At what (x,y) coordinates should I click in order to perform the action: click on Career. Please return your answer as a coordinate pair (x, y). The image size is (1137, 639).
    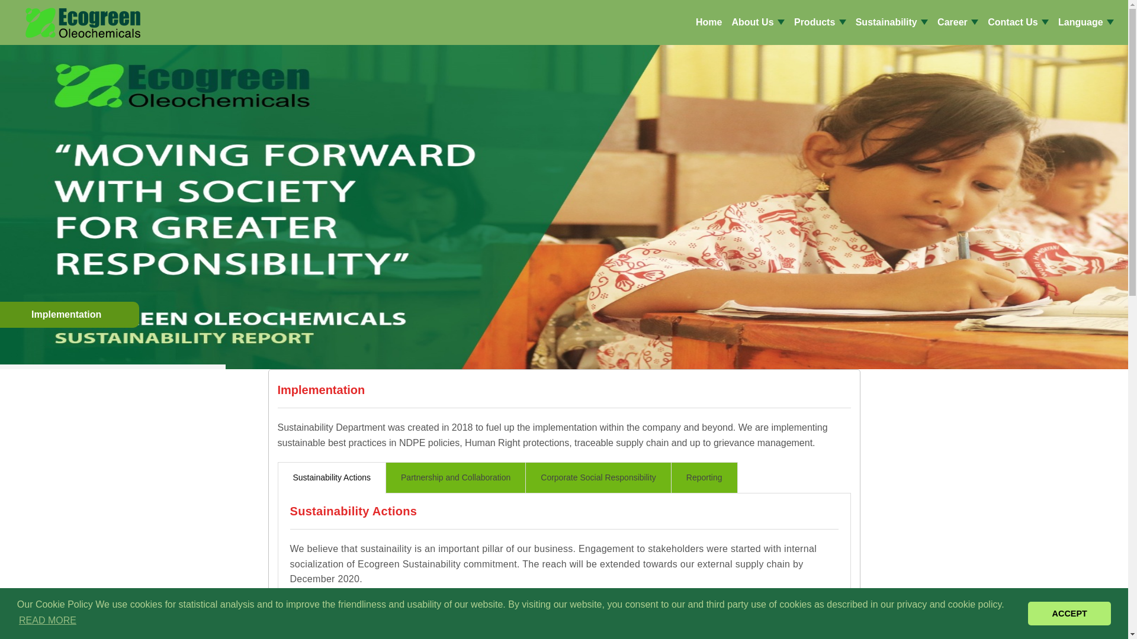
    Looking at the image, I should click on (958, 22).